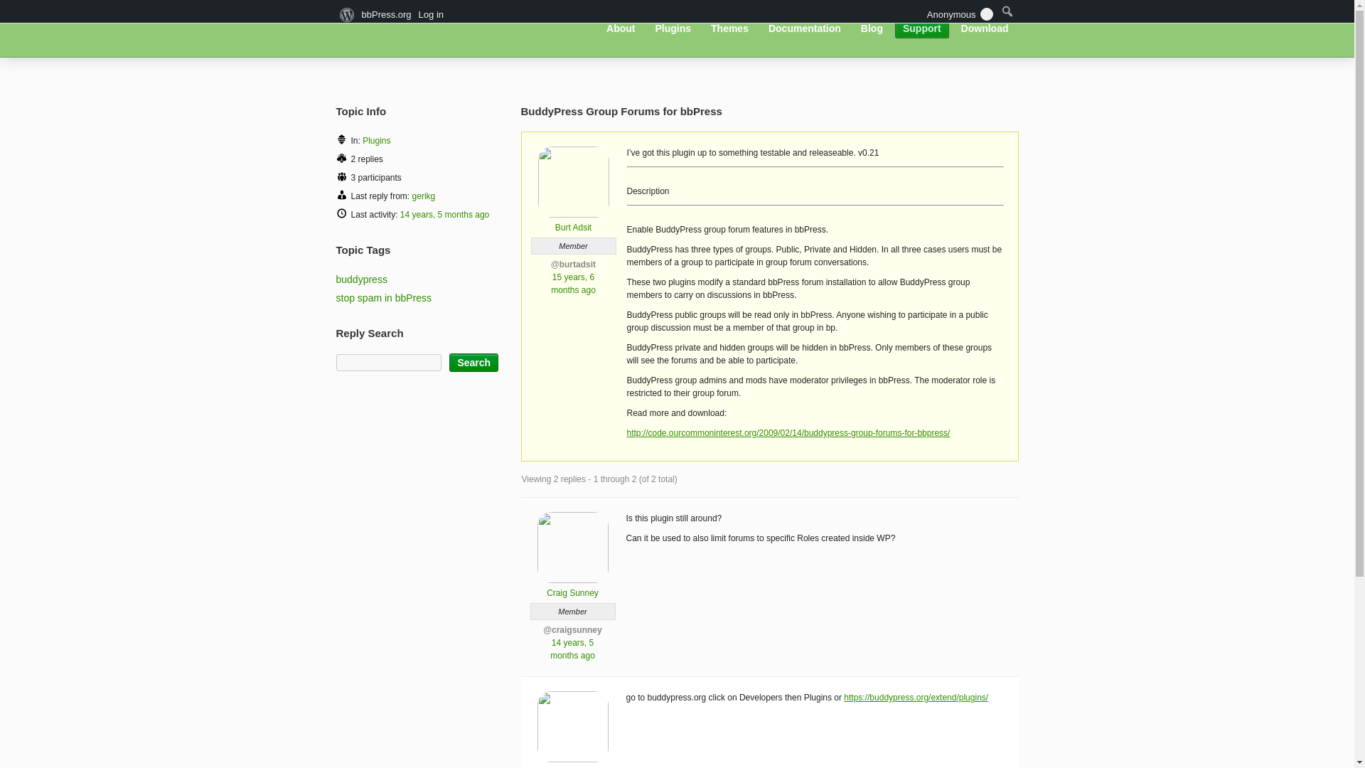  Describe the element at coordinates (424, 196) in the screenshot. I see `gerikg` at that location.